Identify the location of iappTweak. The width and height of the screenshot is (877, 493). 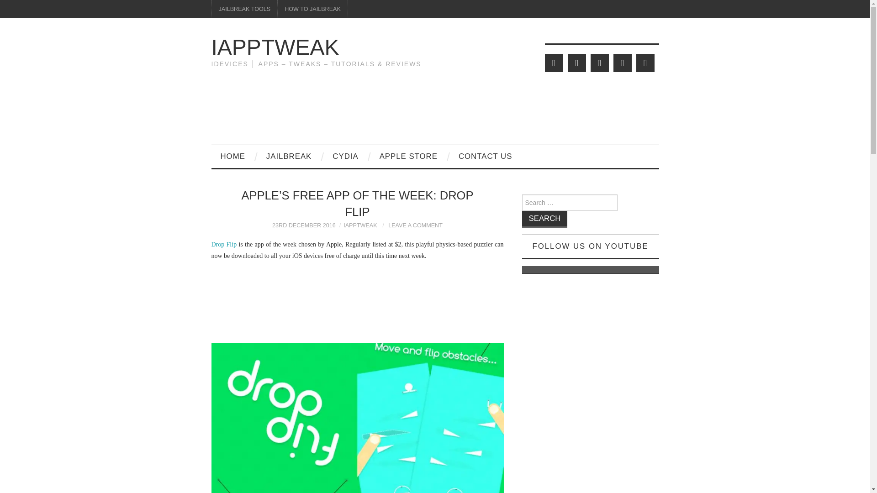
(275, 47).